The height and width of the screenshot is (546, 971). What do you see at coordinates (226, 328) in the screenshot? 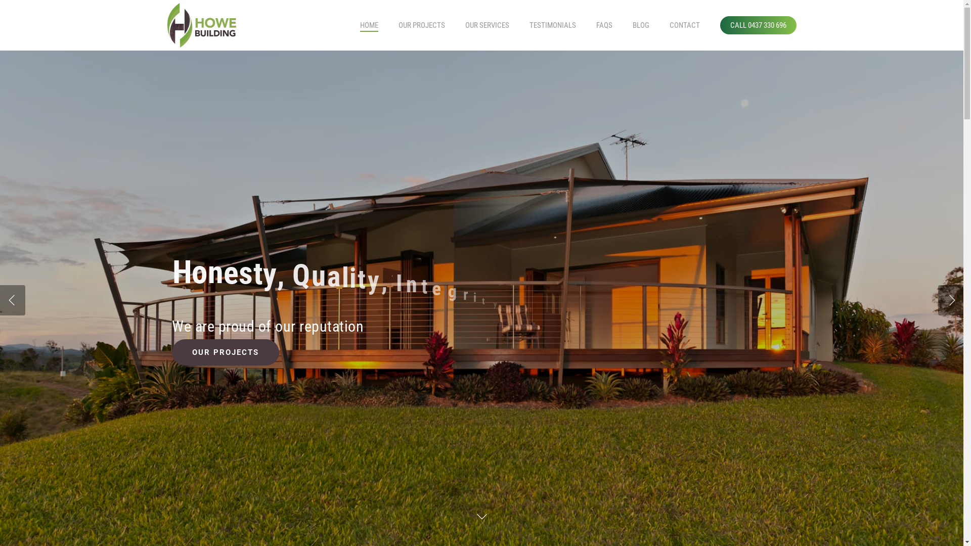
I see `OUR PROJECTS` at bounding box center [226, 328].